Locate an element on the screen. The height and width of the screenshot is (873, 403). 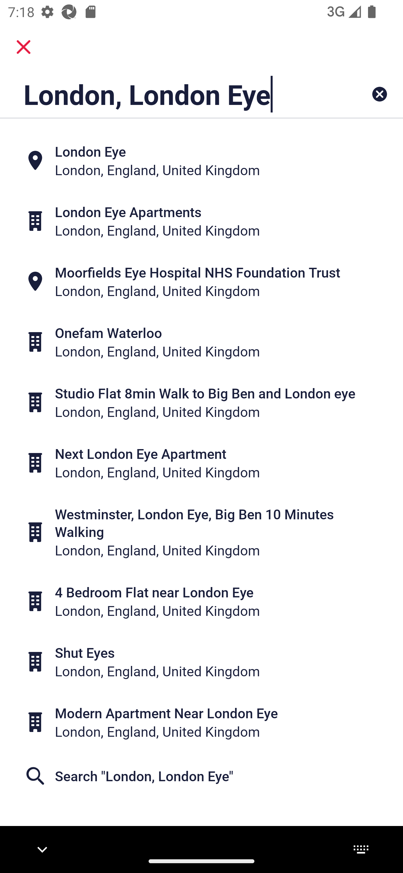
close. is located at coordinates (24, 47).